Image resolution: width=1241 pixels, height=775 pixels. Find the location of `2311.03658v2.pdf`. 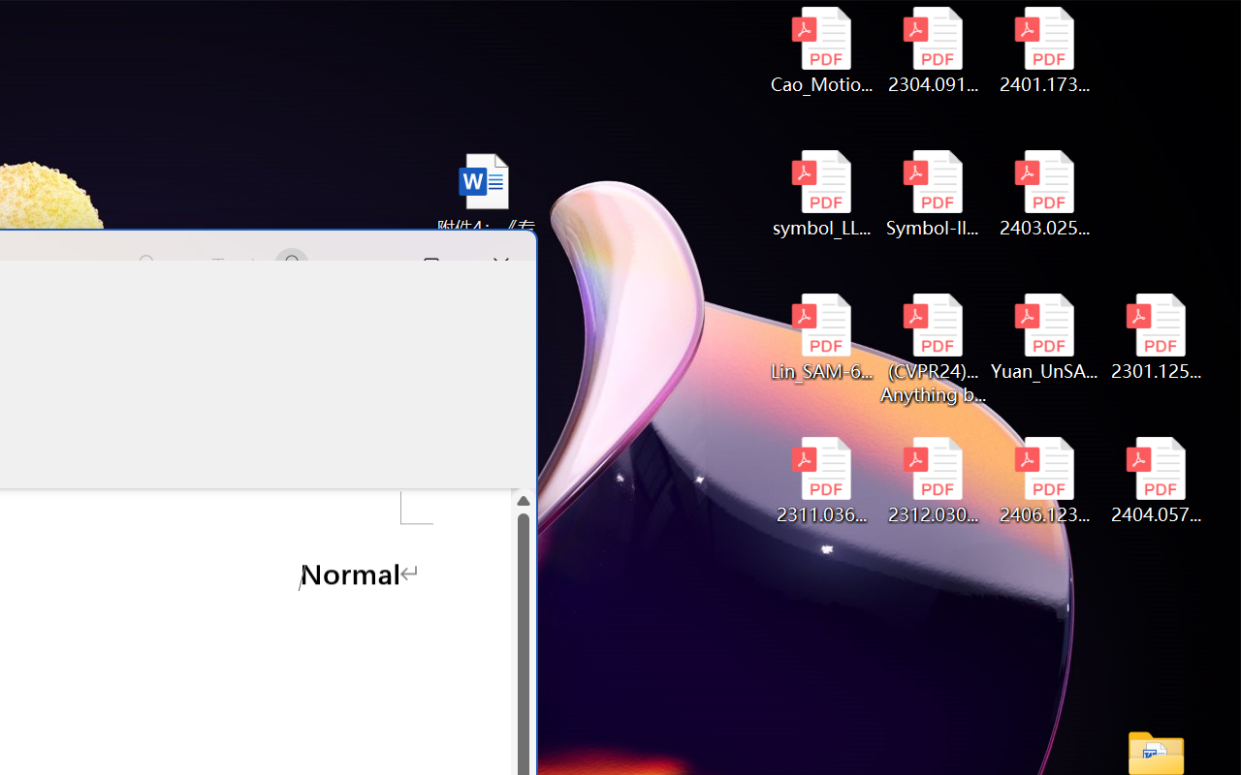

2311.03658v2.pdf is located at coordinates (820, 480).